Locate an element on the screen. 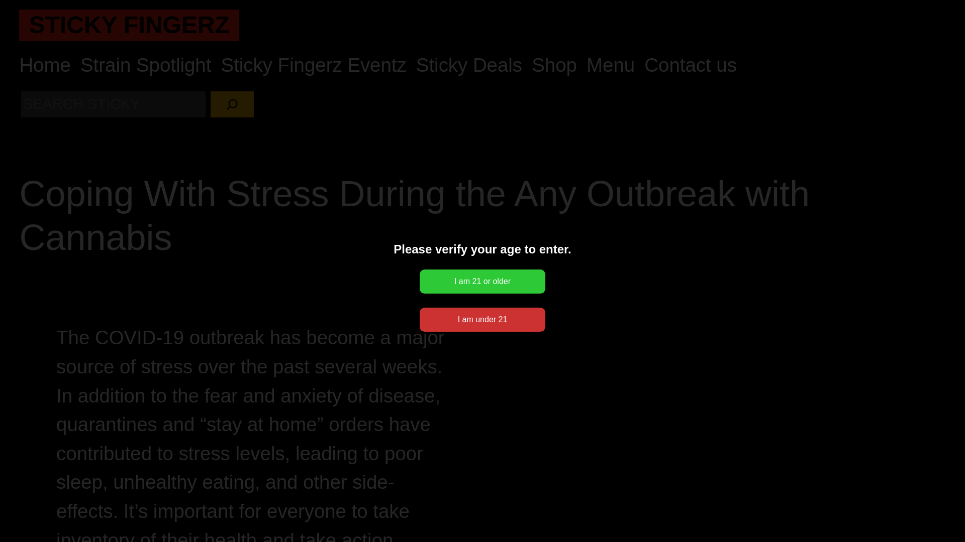 Image resolution: width=965 pixels, height=542 pixels. Shop is located at coordinates (554, 65).